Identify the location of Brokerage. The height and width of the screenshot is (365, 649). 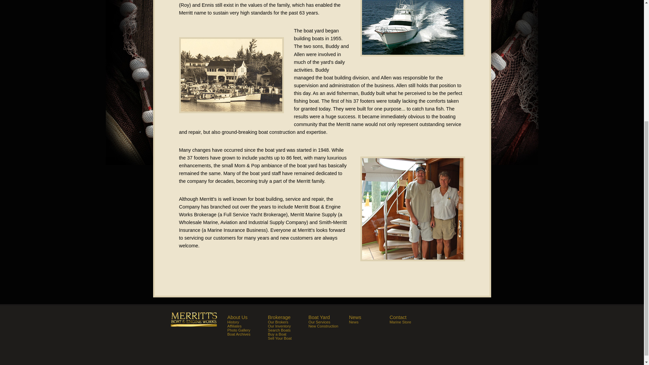
(288, 317).